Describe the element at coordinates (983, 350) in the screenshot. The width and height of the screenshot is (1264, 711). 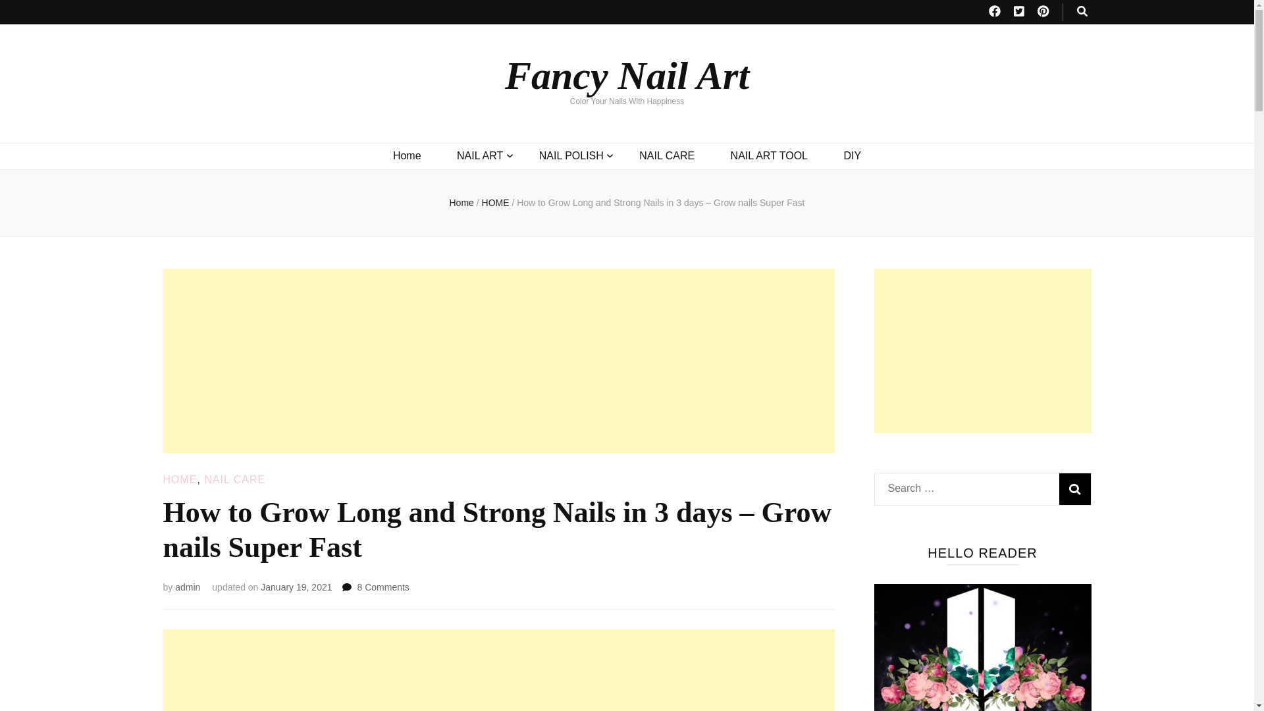
I see `Advertisement` at that location.